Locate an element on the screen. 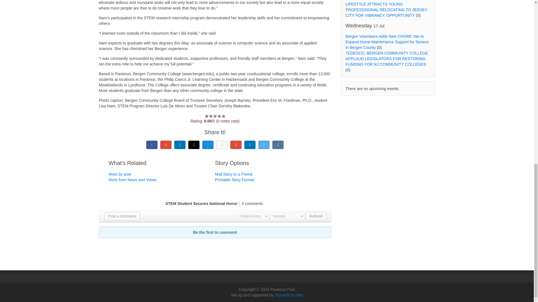  Mail.ru is located at coordinates (208, 145).